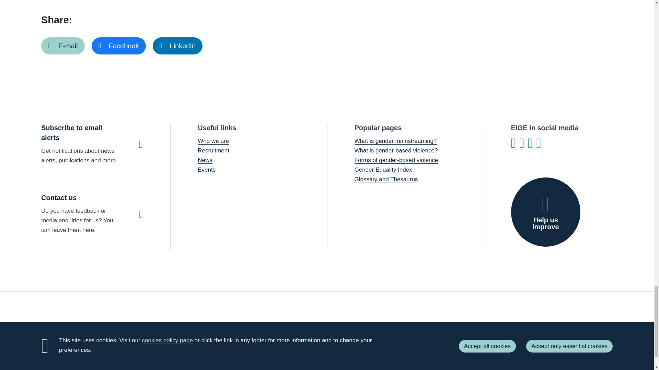 This screenshot has height=370, width=659. I want to click on Facebook, so click(118, 46).